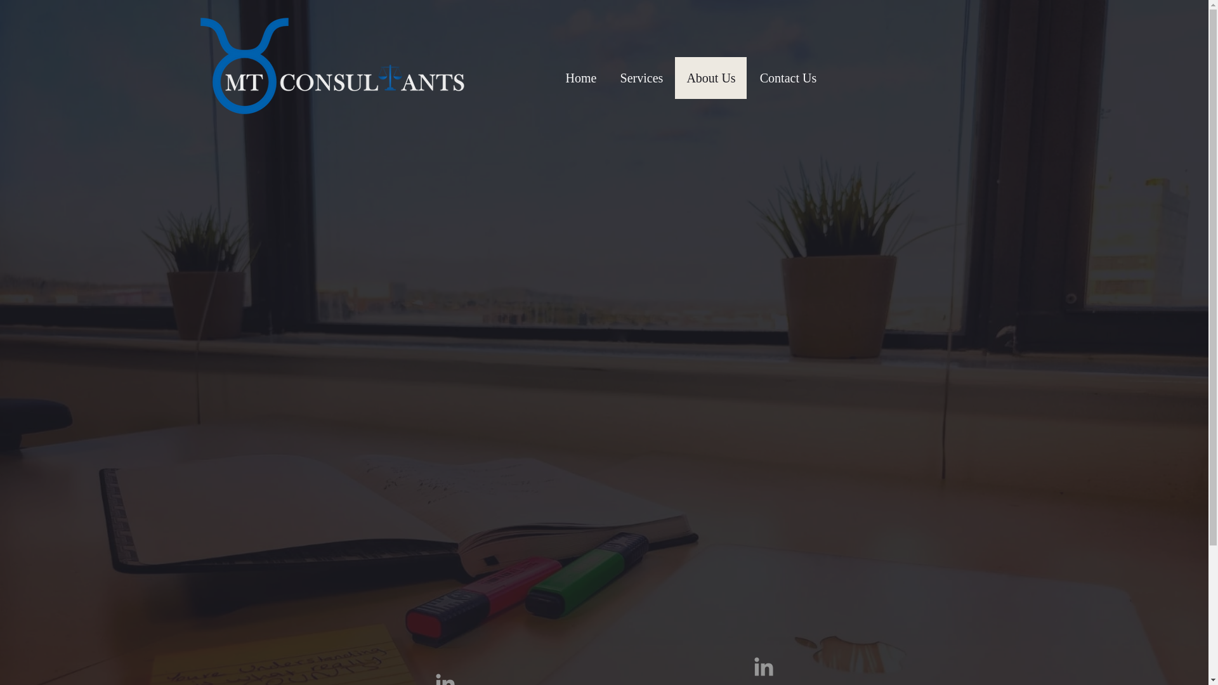 This screenshot has height=685, width=1218. What do you see at coordinates (581, 77) in the screenshot?
I see `Home` at bounding box center [581, 77].